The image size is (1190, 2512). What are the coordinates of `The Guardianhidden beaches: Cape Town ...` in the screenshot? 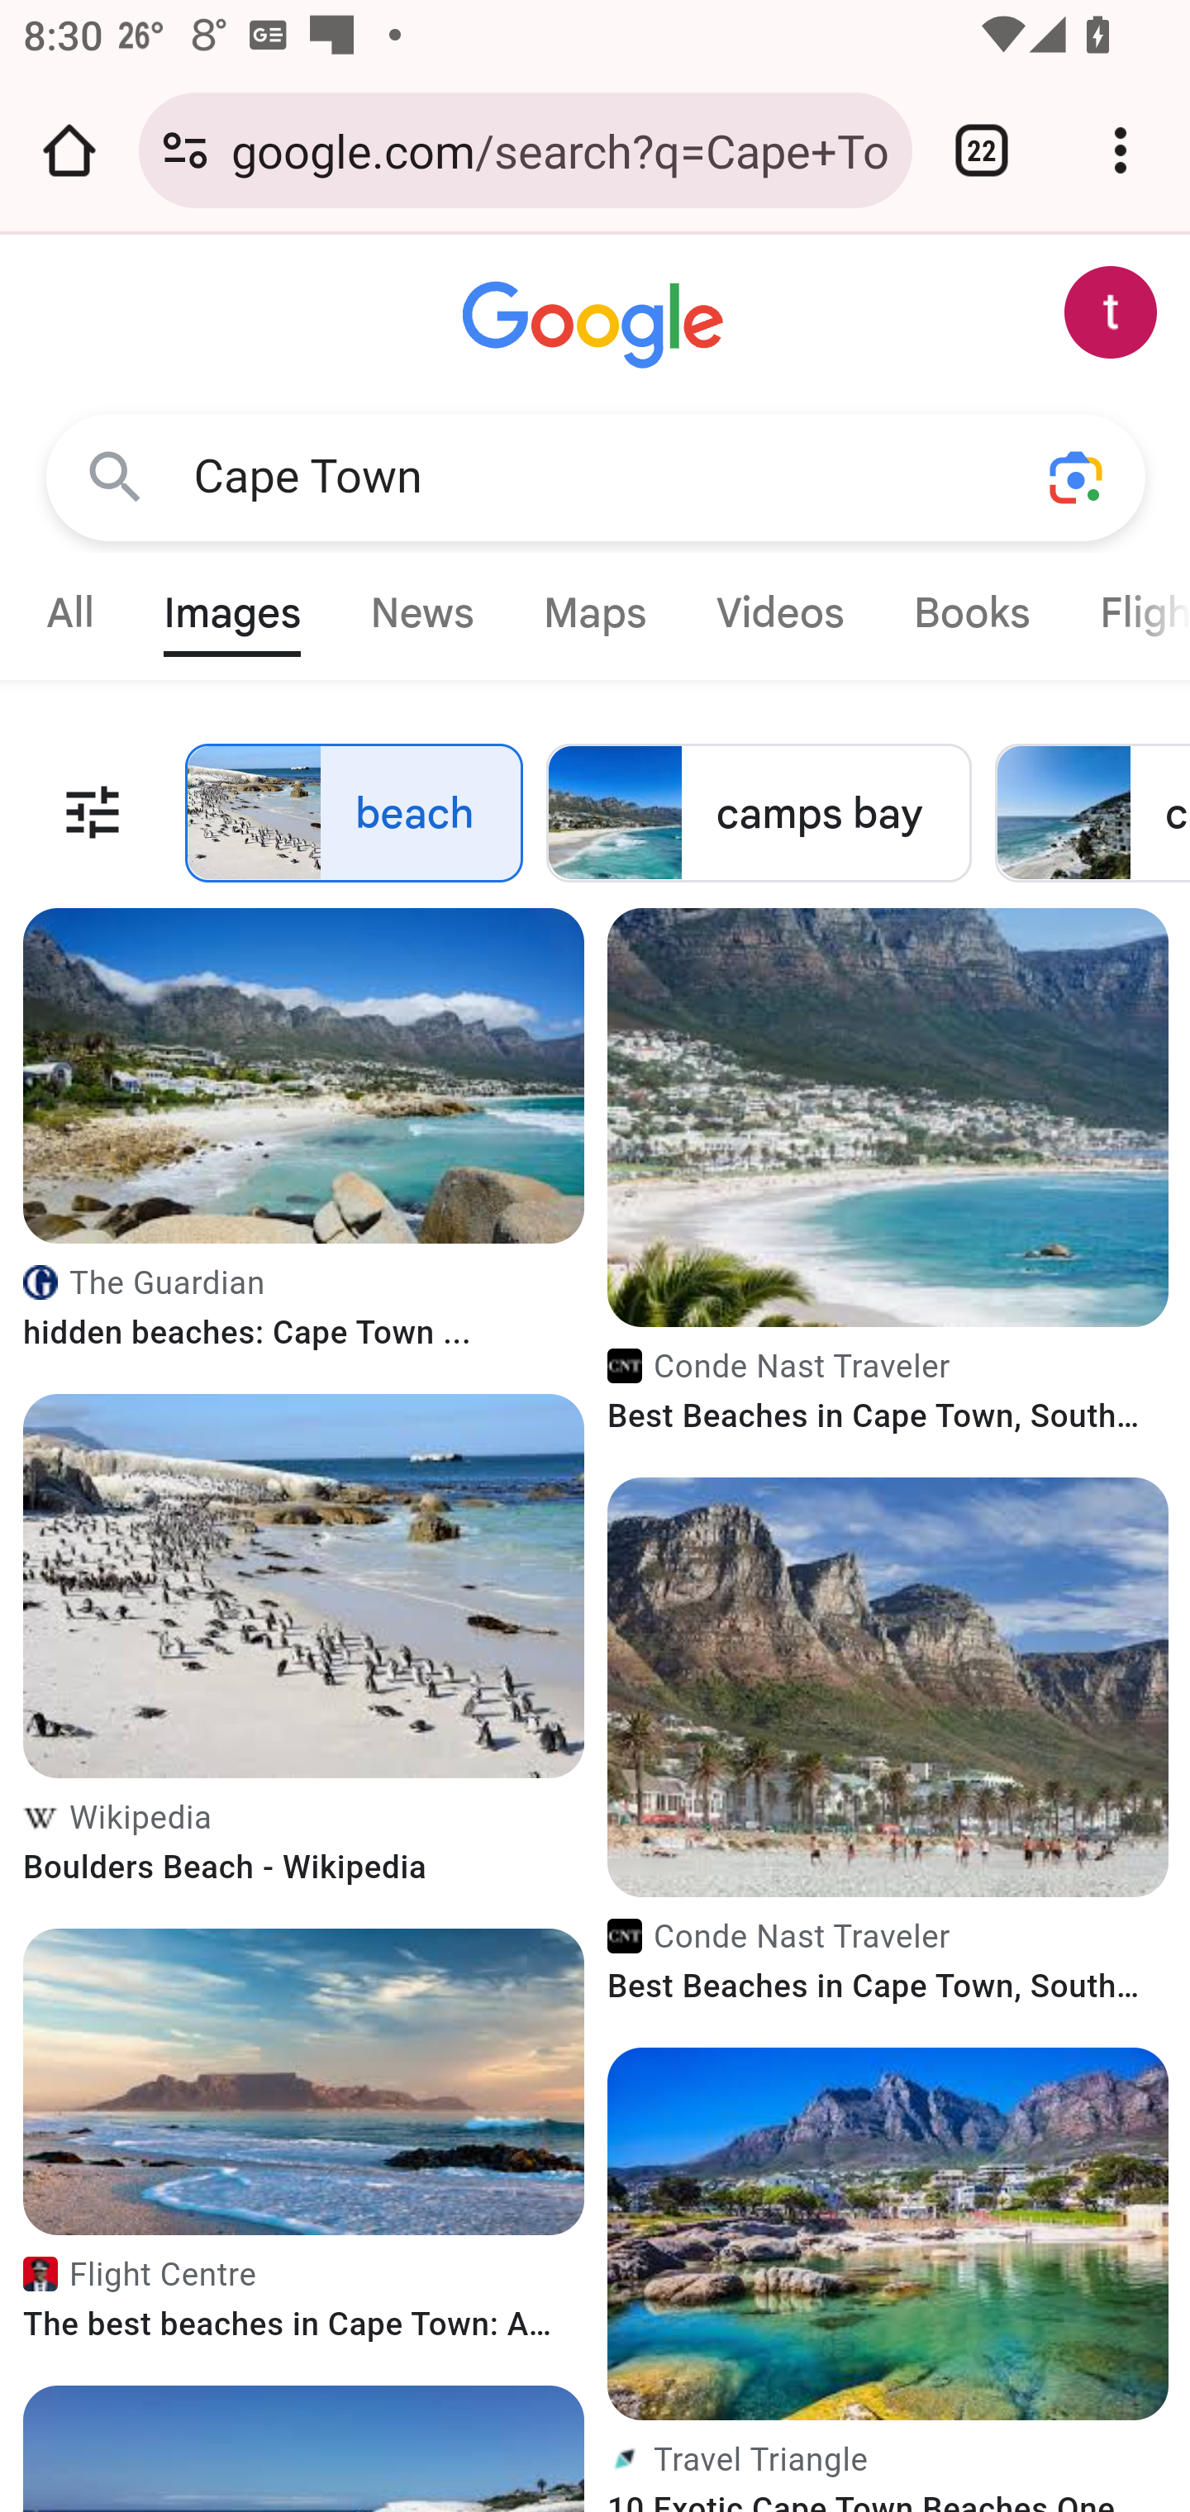 It's located at (304, 1315).